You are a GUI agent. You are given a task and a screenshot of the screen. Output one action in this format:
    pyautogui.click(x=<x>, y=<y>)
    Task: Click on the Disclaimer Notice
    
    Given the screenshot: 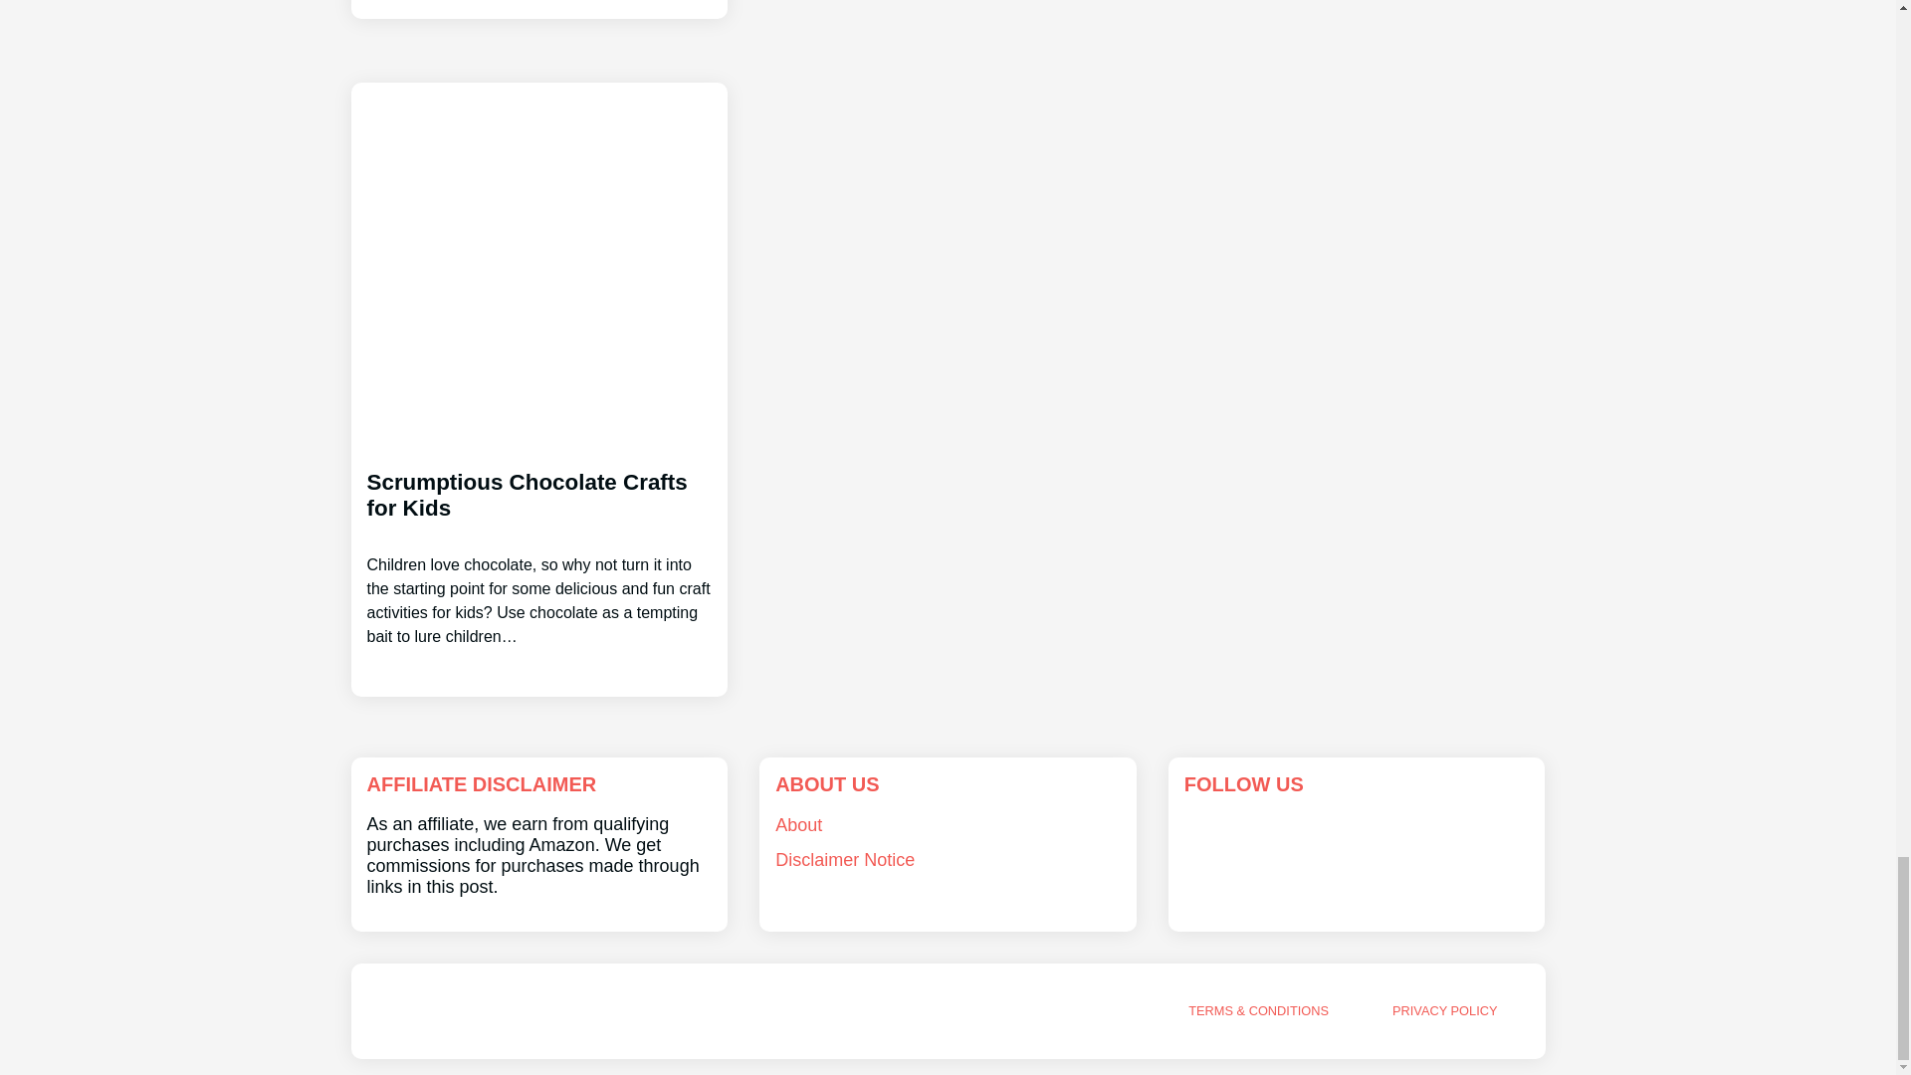 What is the action you would take?
    pyautogui.click(x=845, y=860)
    